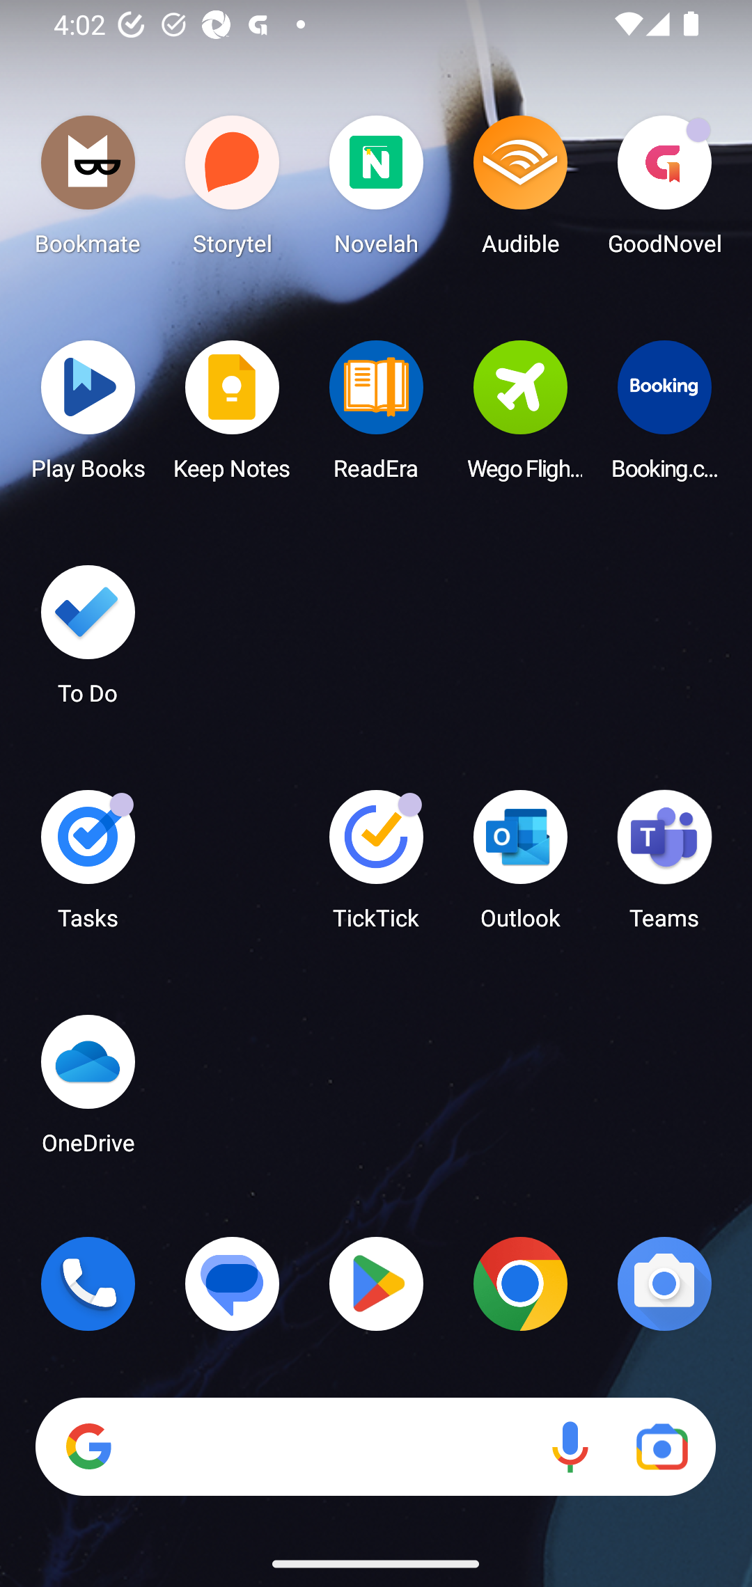  Describe the element at coordinates (520, 1284) in the screenshot. I see `Chrome` at that location.